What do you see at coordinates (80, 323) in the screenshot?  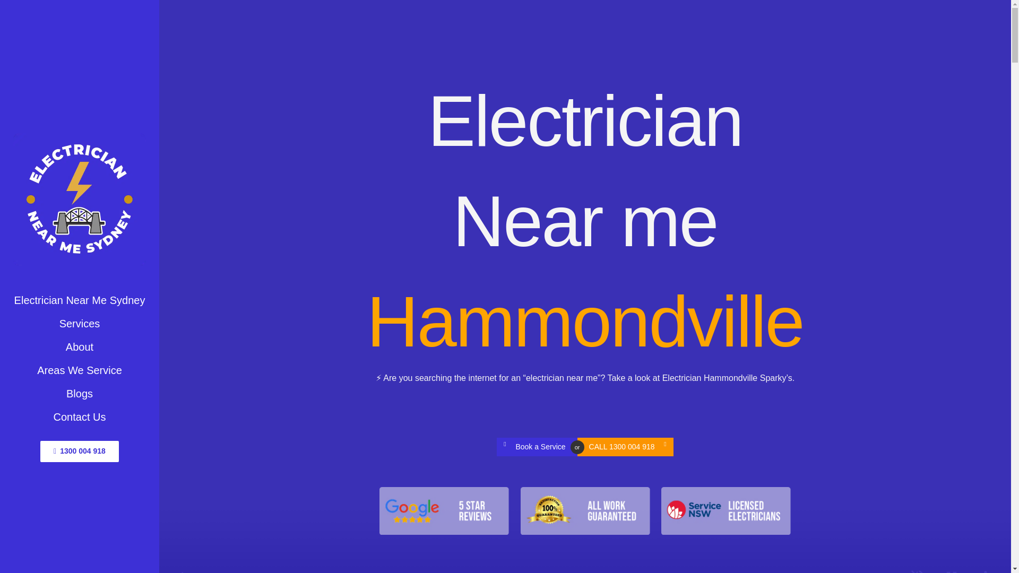 I see `Services` at bounding box center [80, 323].